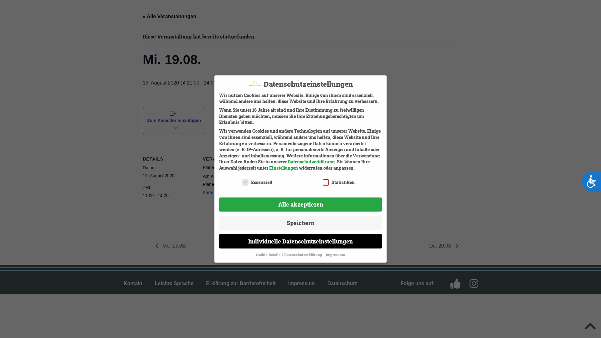 The width and height of the screenshot is (601, 338). Describe the element at coordinates (300, 205) in the screenshot. I see `Alle akzeptieren` at that location.